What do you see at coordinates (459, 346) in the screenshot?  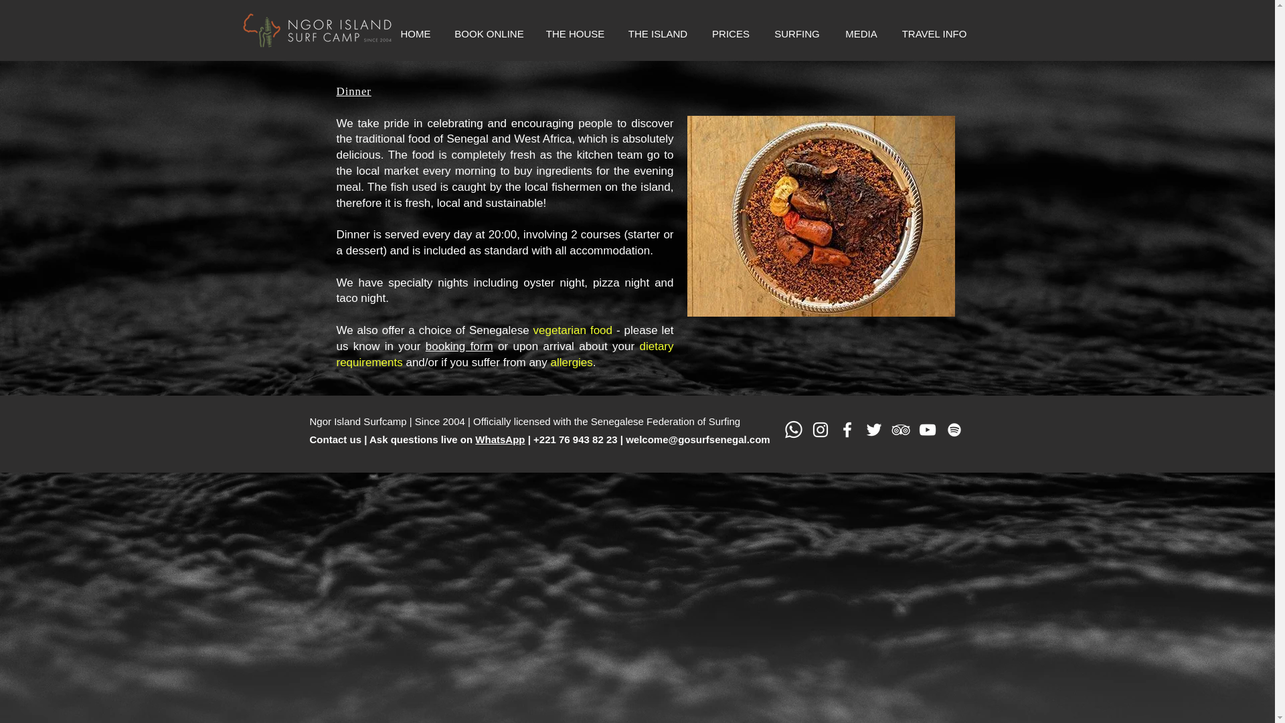 I see `booking form` at bounding box center [459, 346].